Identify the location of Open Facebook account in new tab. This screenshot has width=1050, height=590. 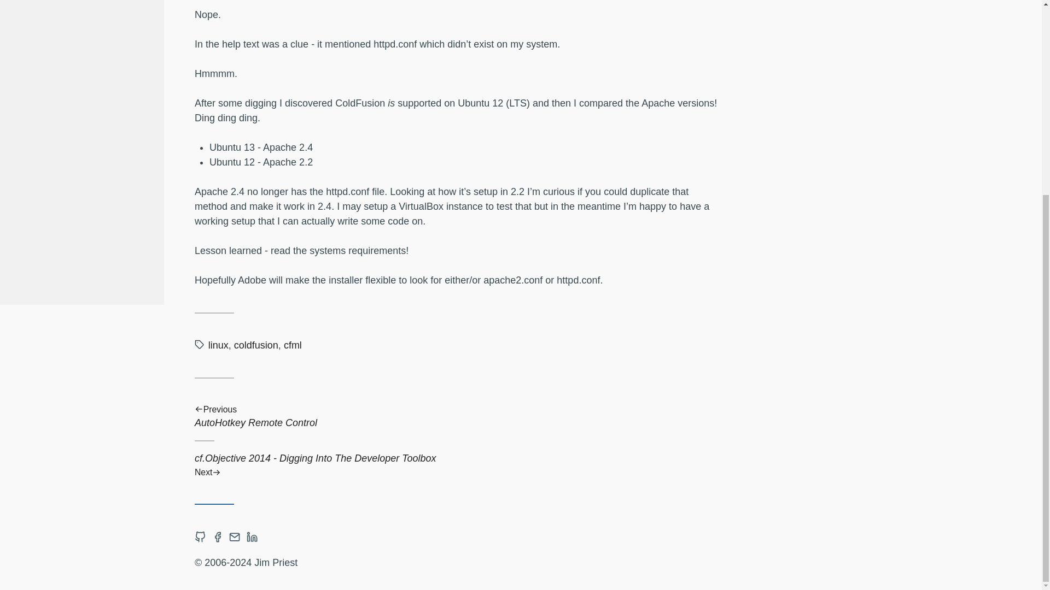
(217, 538).